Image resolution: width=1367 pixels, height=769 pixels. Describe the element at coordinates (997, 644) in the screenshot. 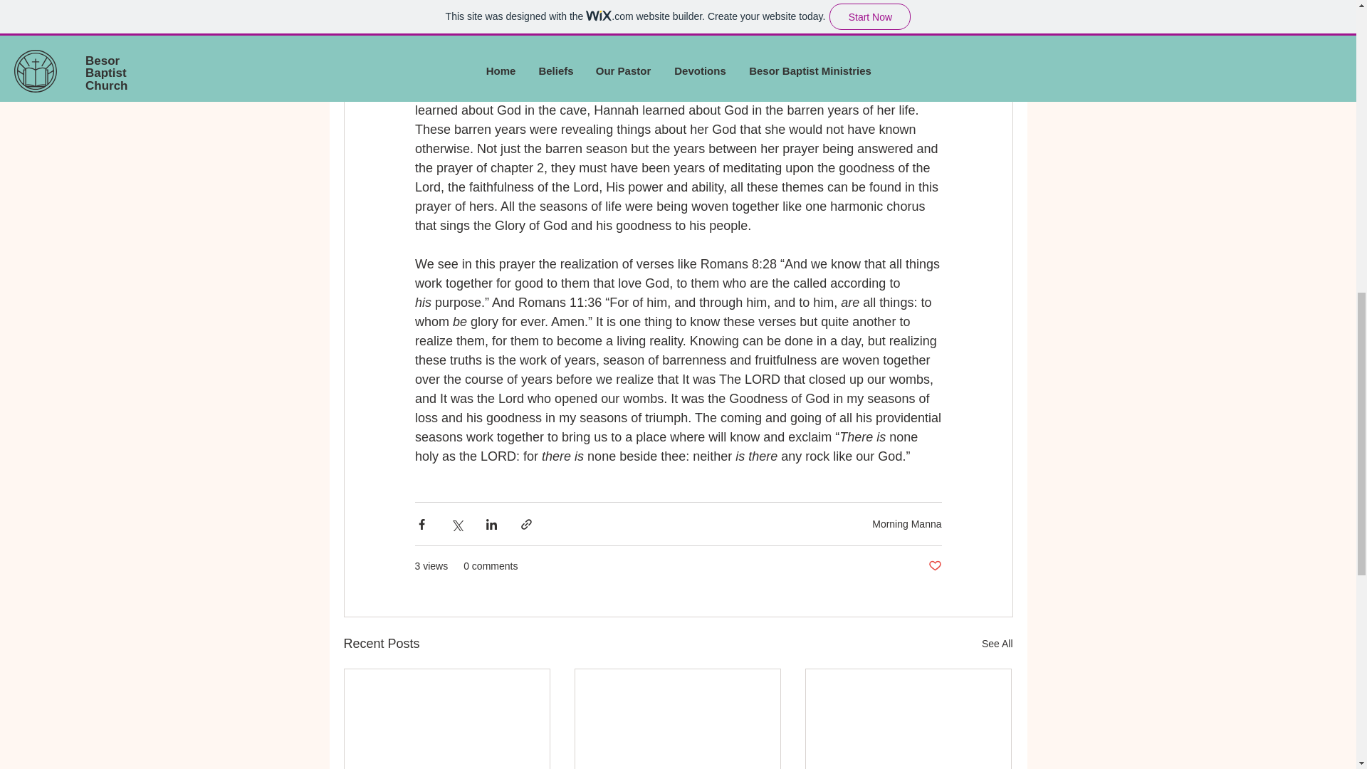

I see `See All` at that location.